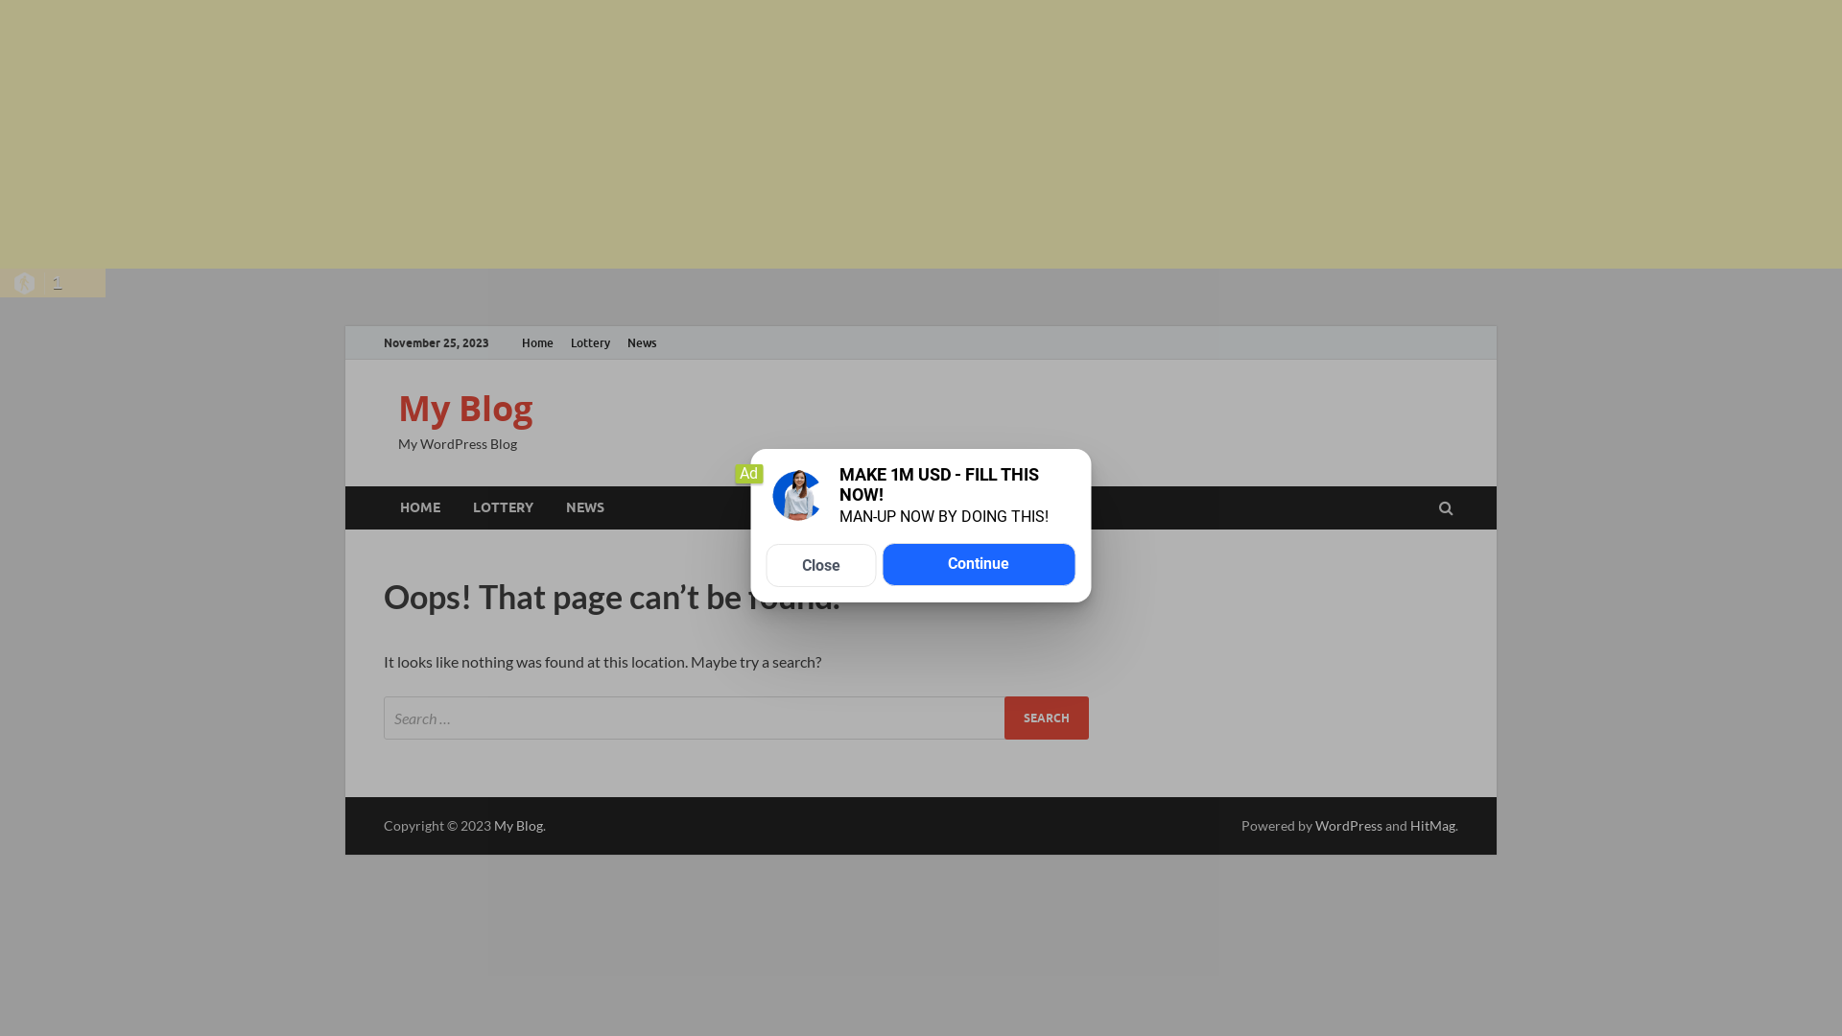  What do you see at coordinates (537, 343) in the screenshot?
I see `Home` at bounding box center [537, 343].